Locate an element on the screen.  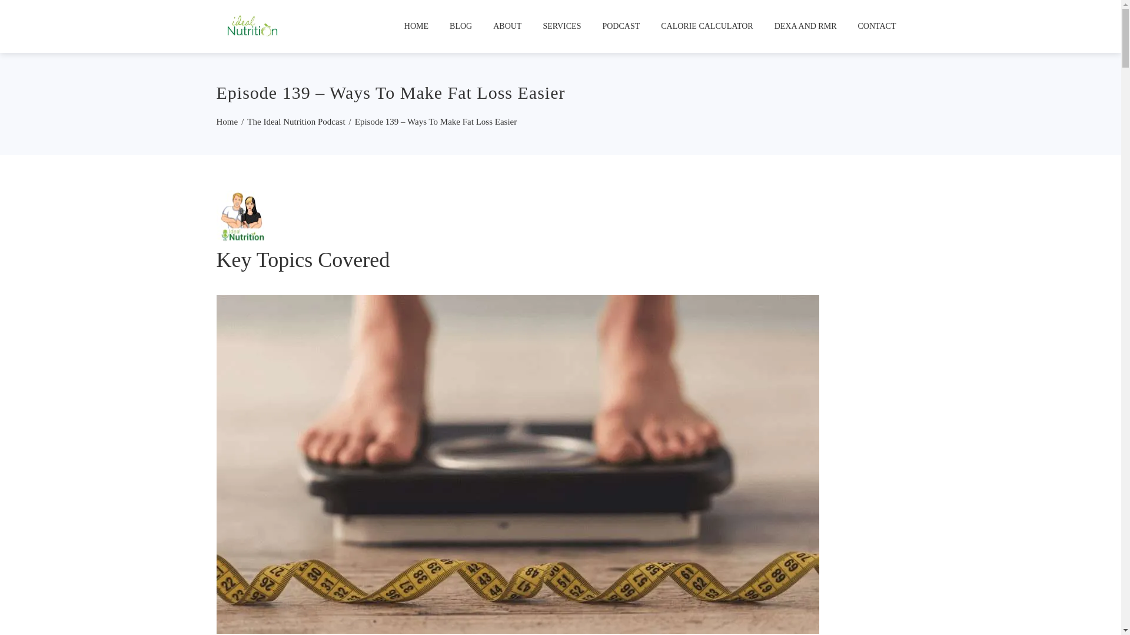
The Ideal Nutrition Podcast is located at coordinates (295, 121).